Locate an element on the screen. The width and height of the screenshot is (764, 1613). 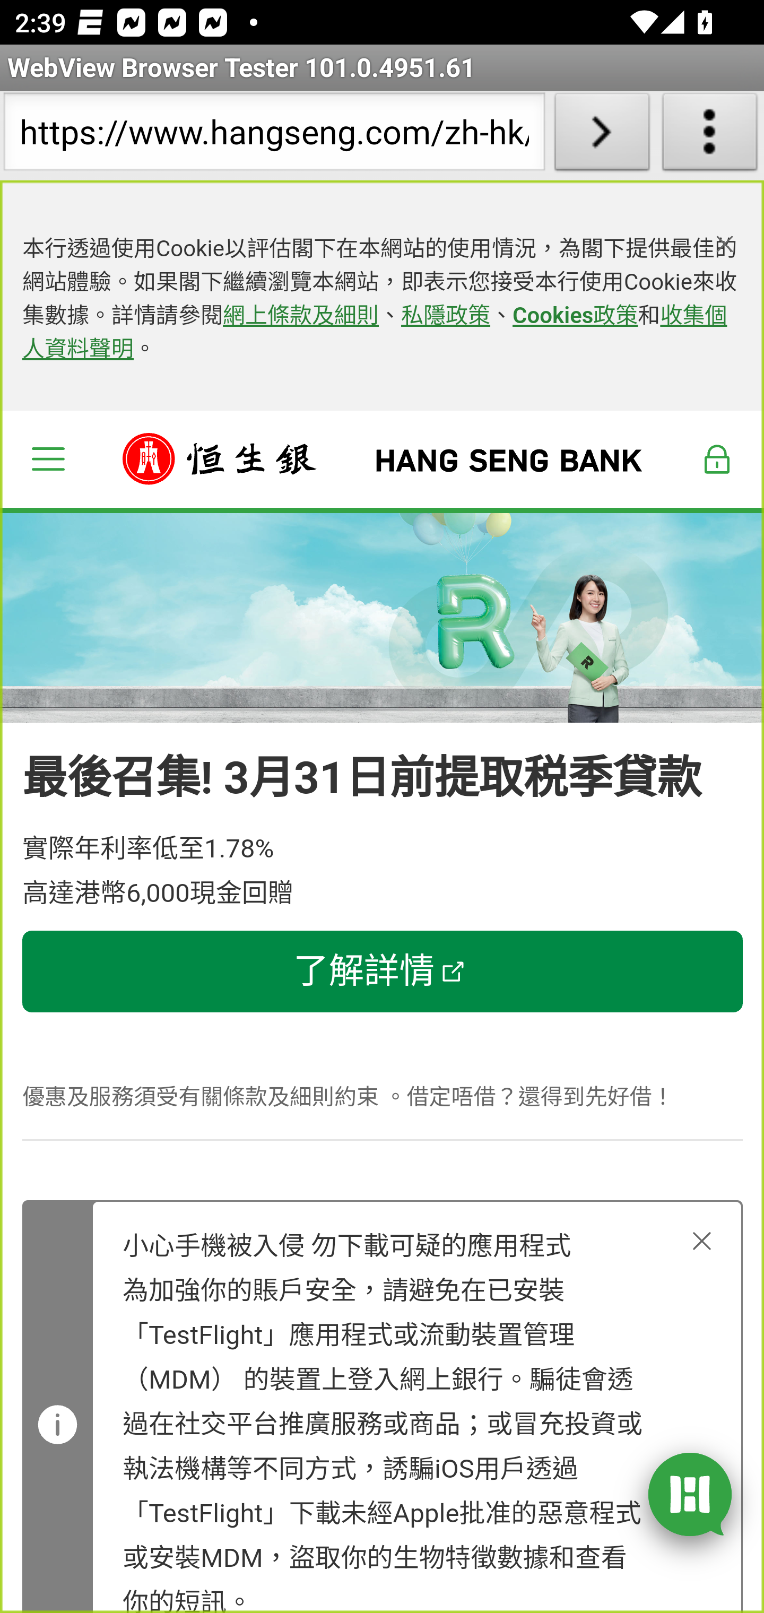
恒生銀行 is located at coordinates (383, 458).